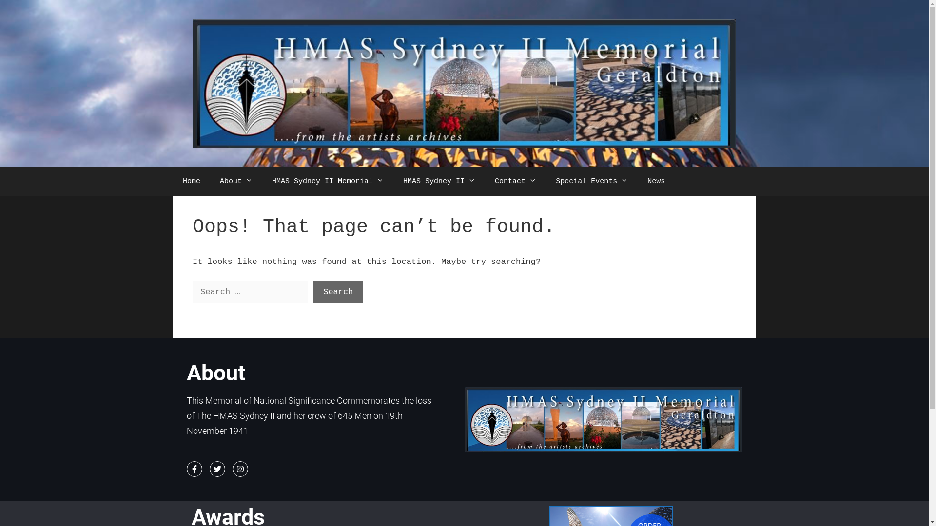 Image resolution: width=936 pixels, height=526 pixels. Describe the element at coordinates (515, 182) in the screenshot. I see `Contact` at that location.